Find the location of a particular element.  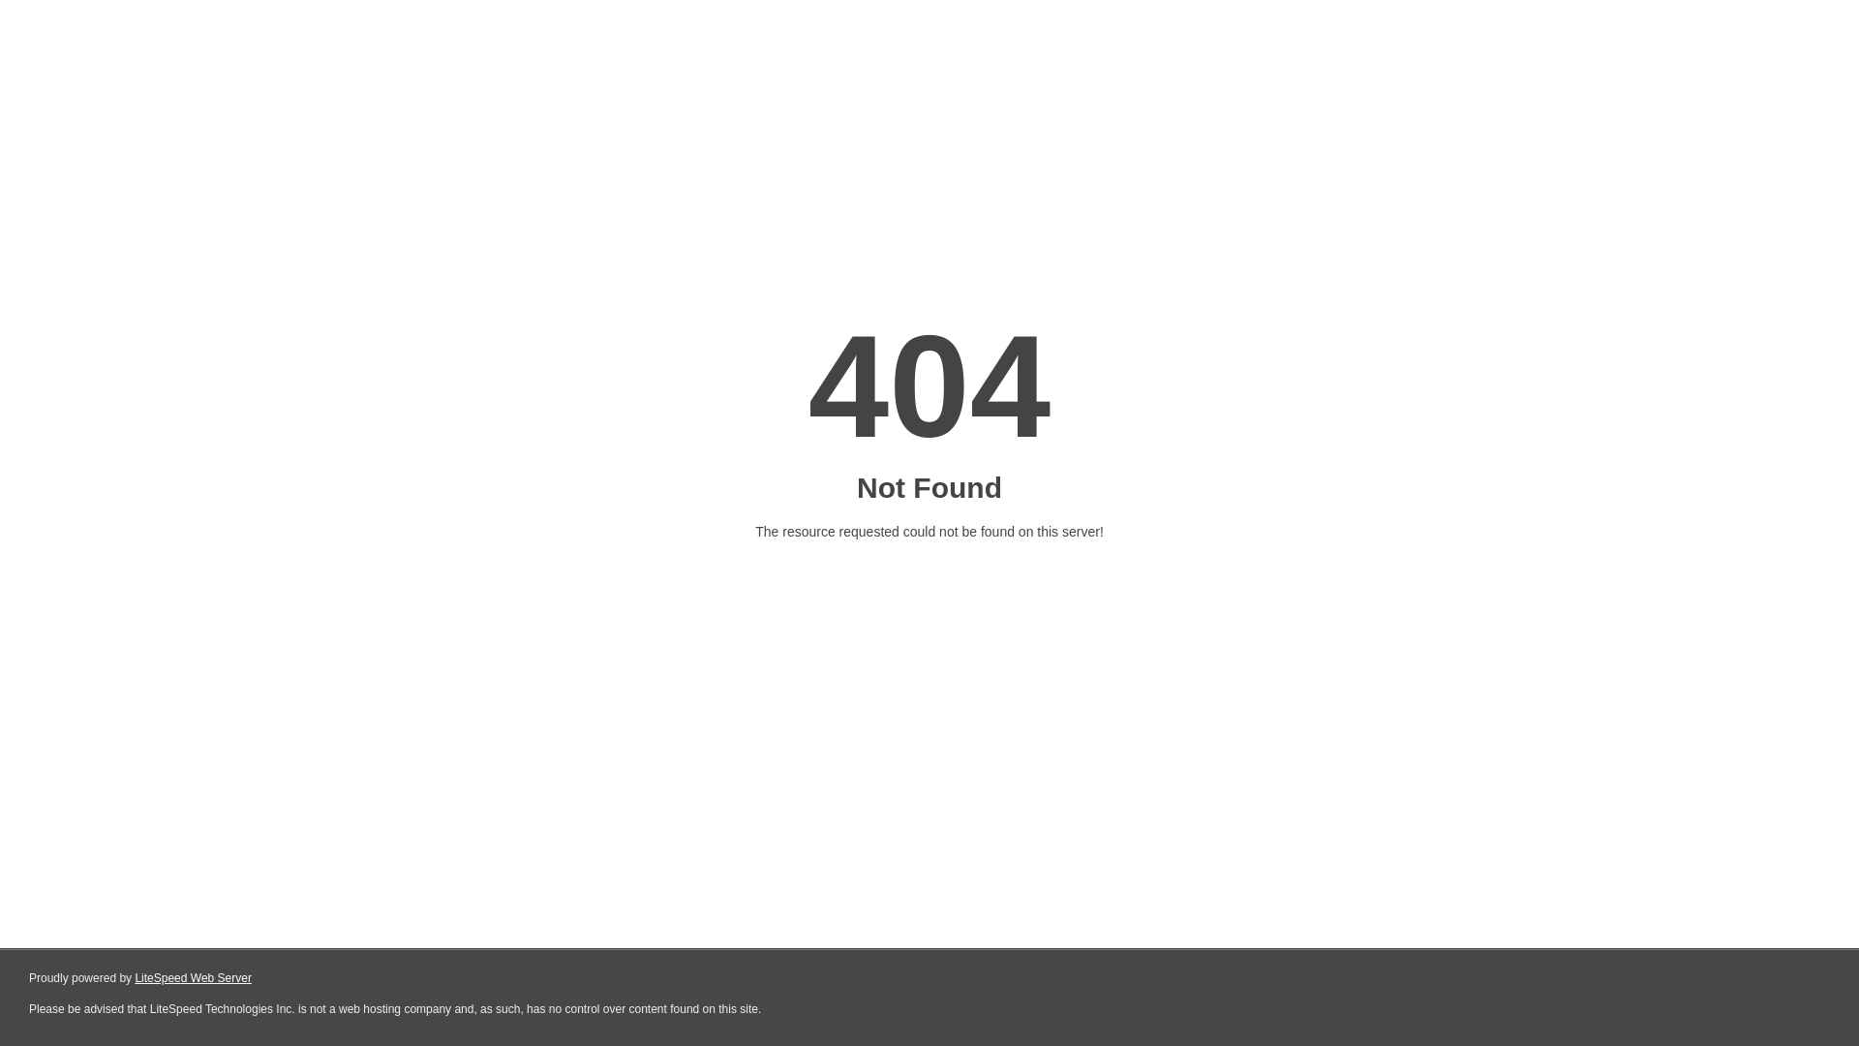

LiteSpeed Web Server is located at coordinates (194, 978).